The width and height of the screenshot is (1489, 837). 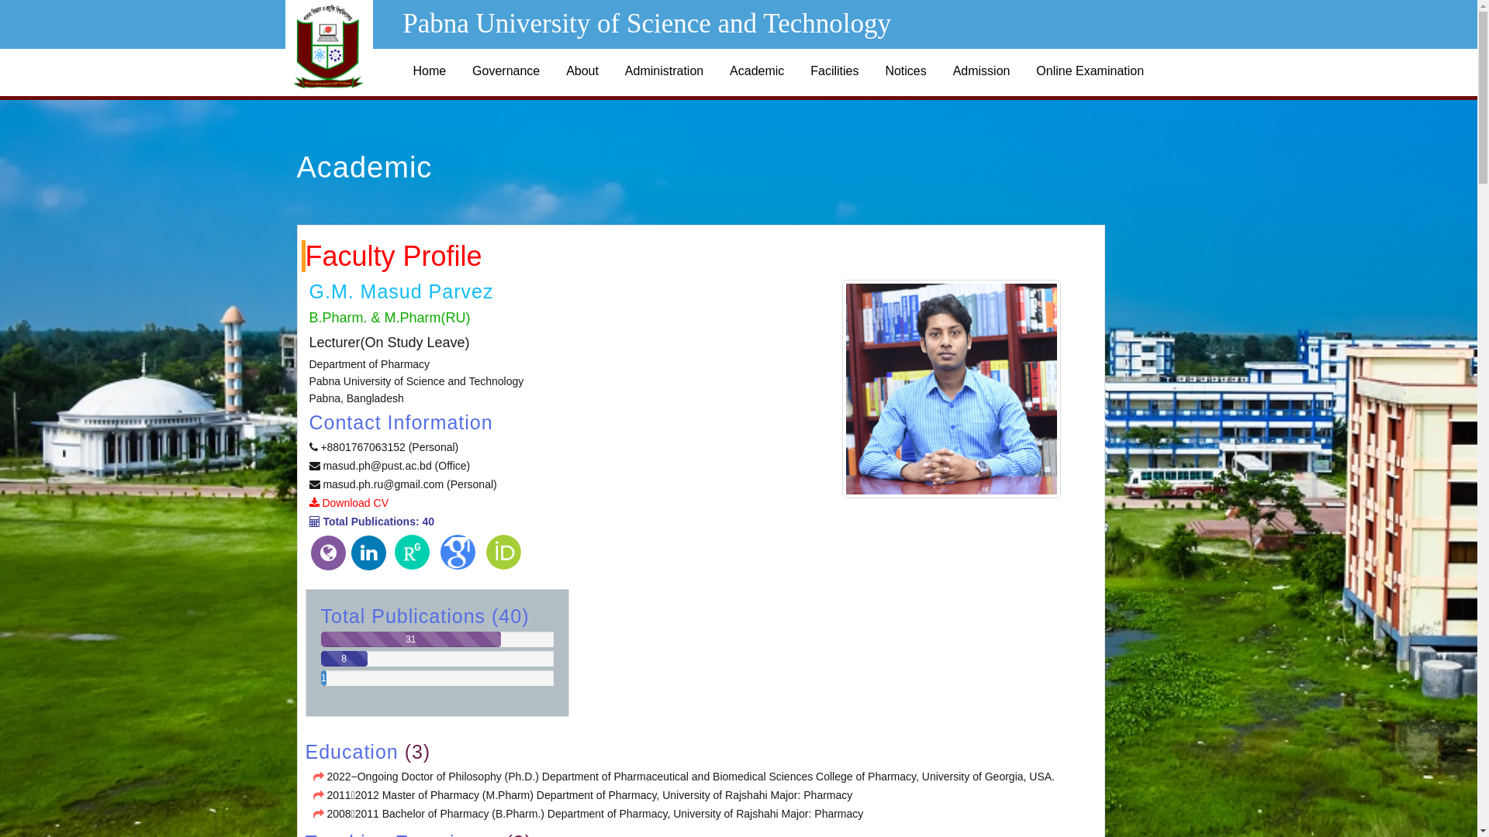 I want to click on Academic, so click(x=757, y=71).